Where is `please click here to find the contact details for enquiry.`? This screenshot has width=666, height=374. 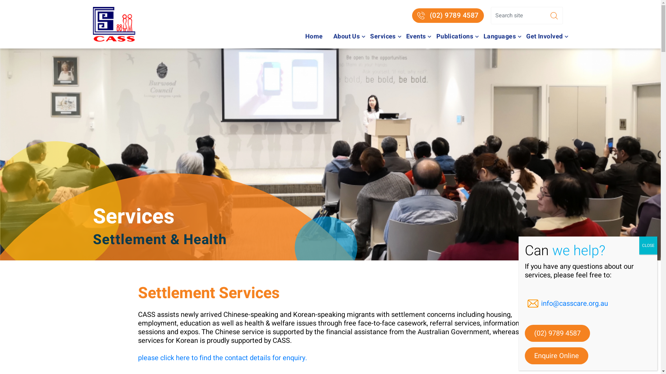
please click here to find the contact details for enquiry. is located at coordinates (223, 358).